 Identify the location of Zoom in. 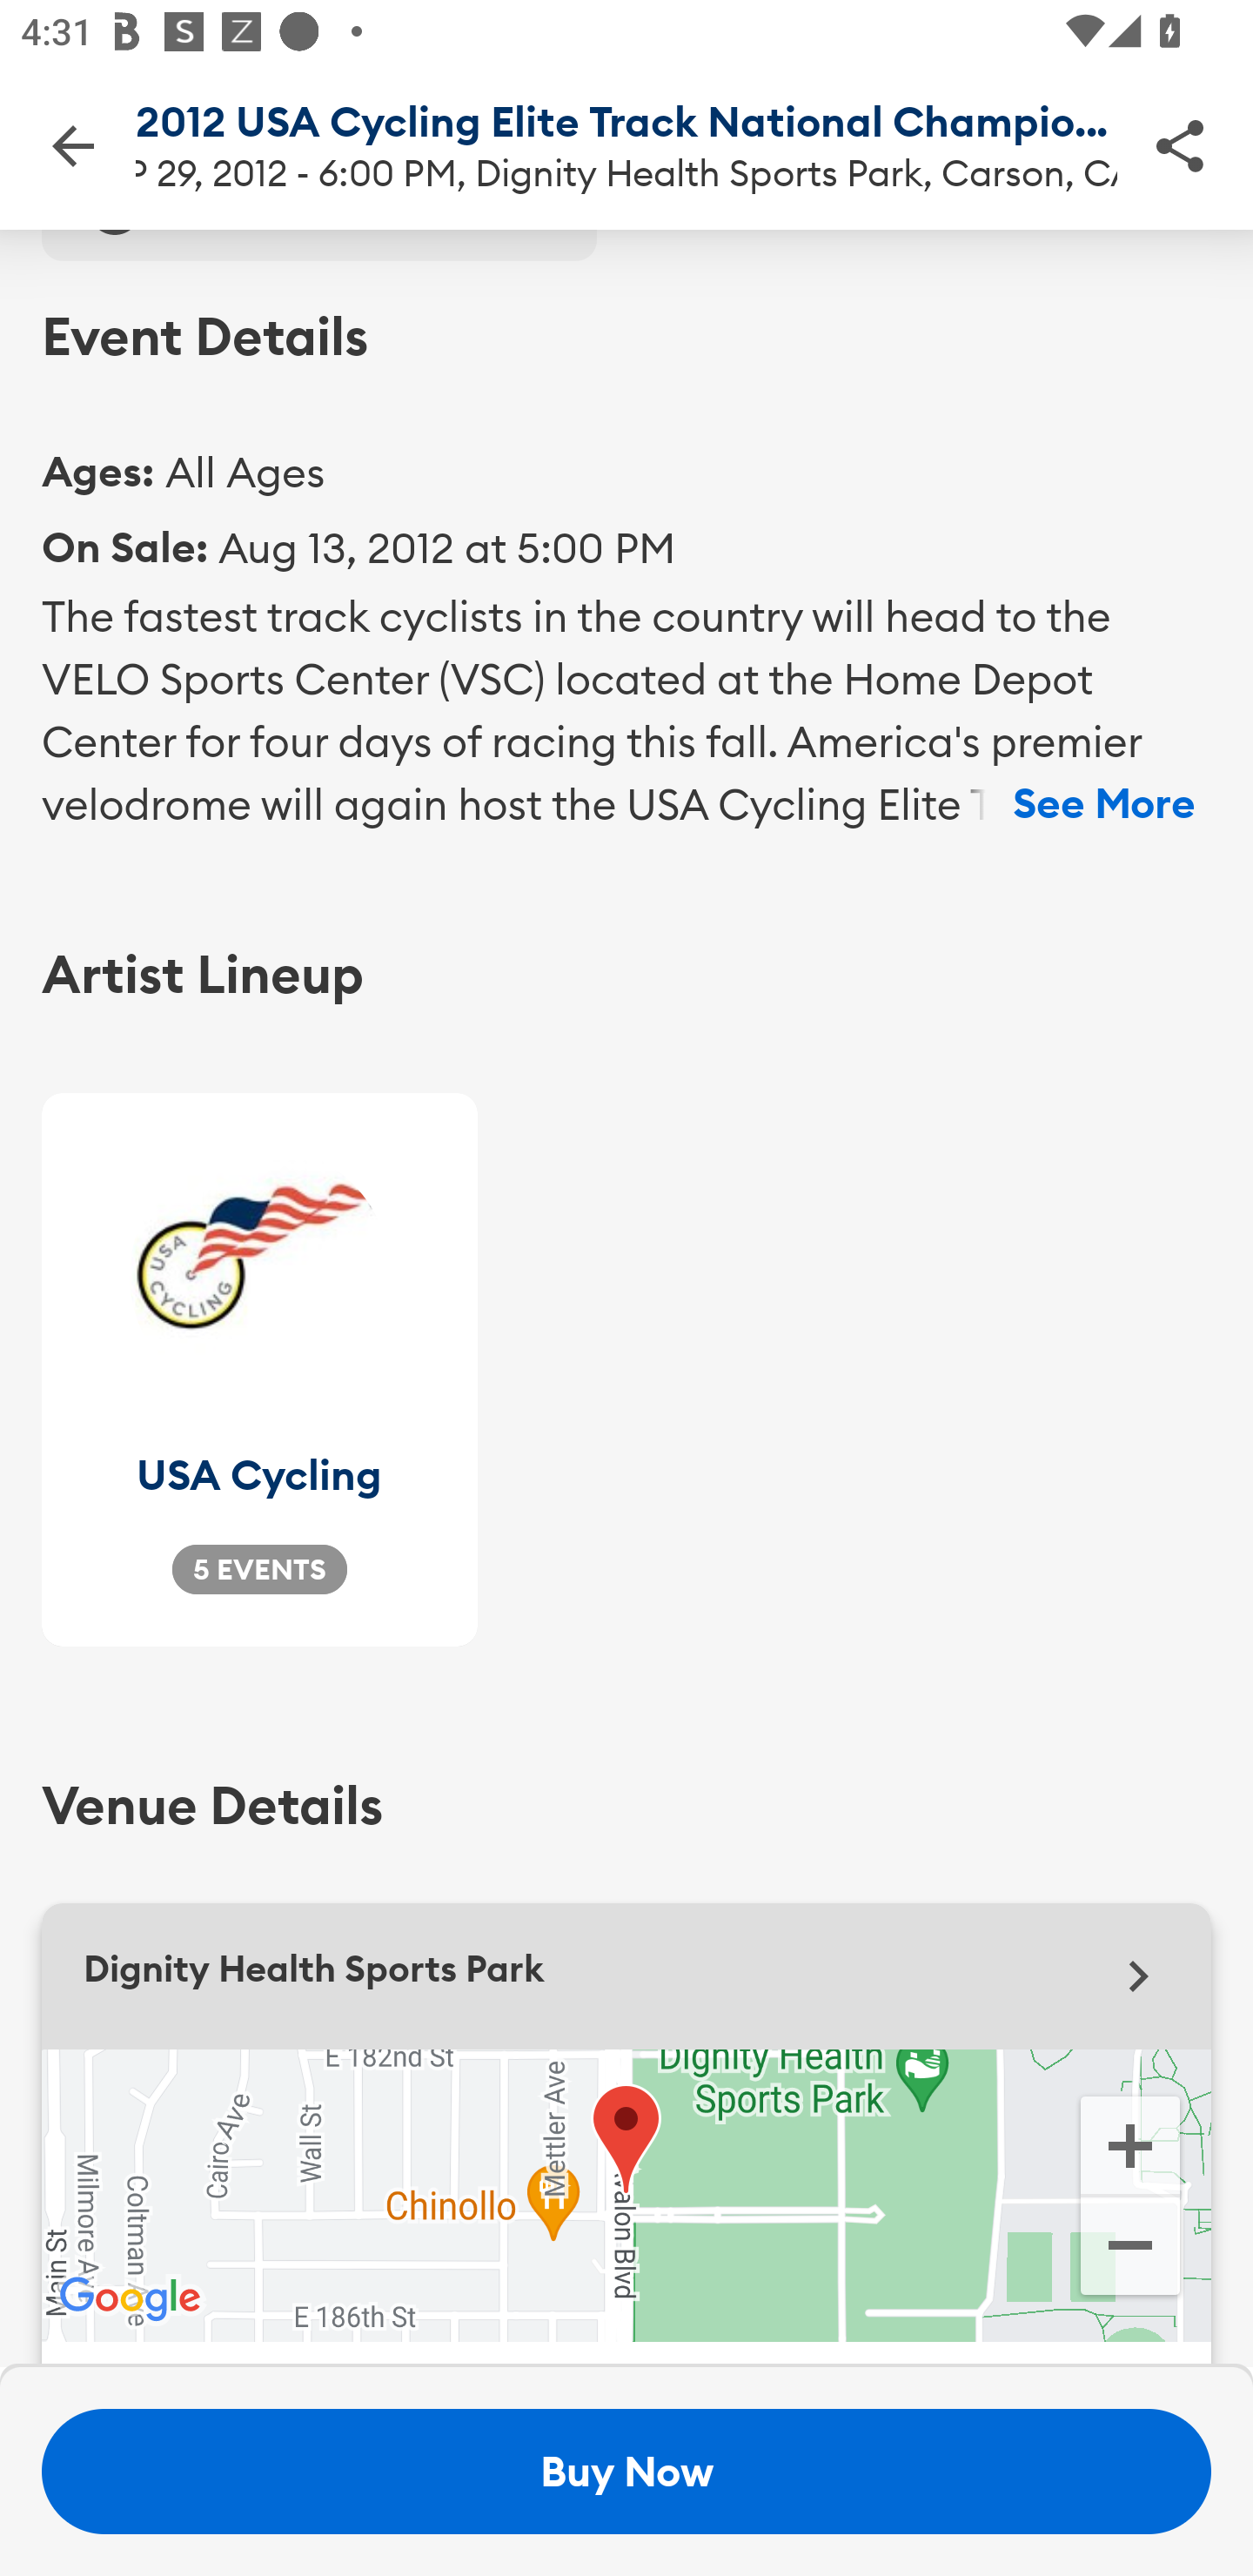
(1129, 2143).